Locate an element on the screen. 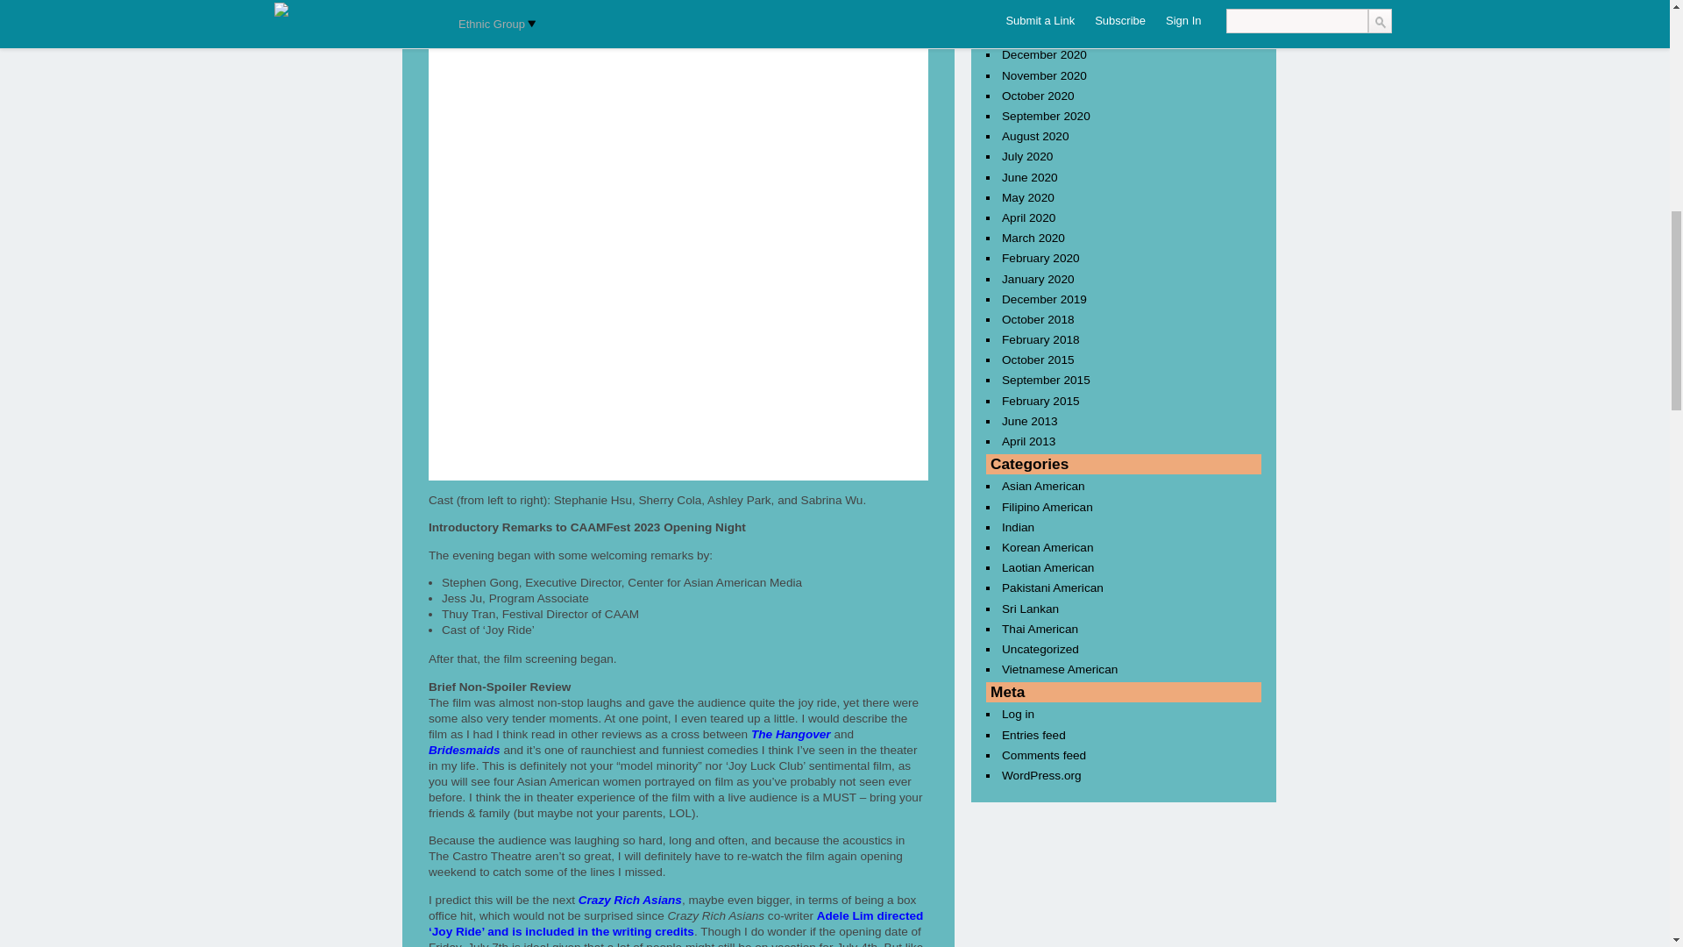 Image resolution: width=1683 pixels, height=947 pixels. Bridesmaids is located at coordinates (465, 749).